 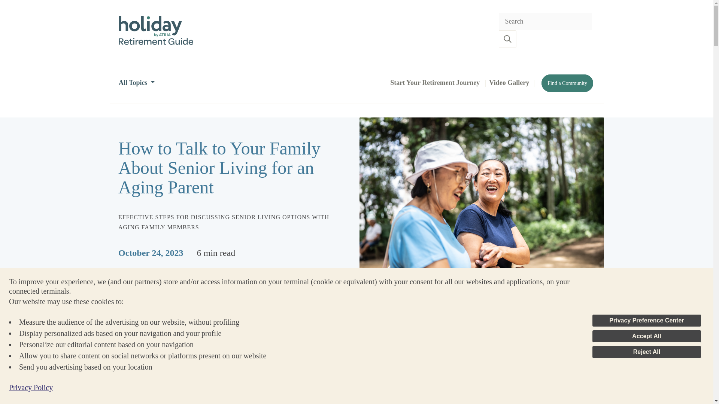 What do you see at coordinates (567, 83) in the screenshot?
I see `Find a Community` at bounding box center [567, 83].